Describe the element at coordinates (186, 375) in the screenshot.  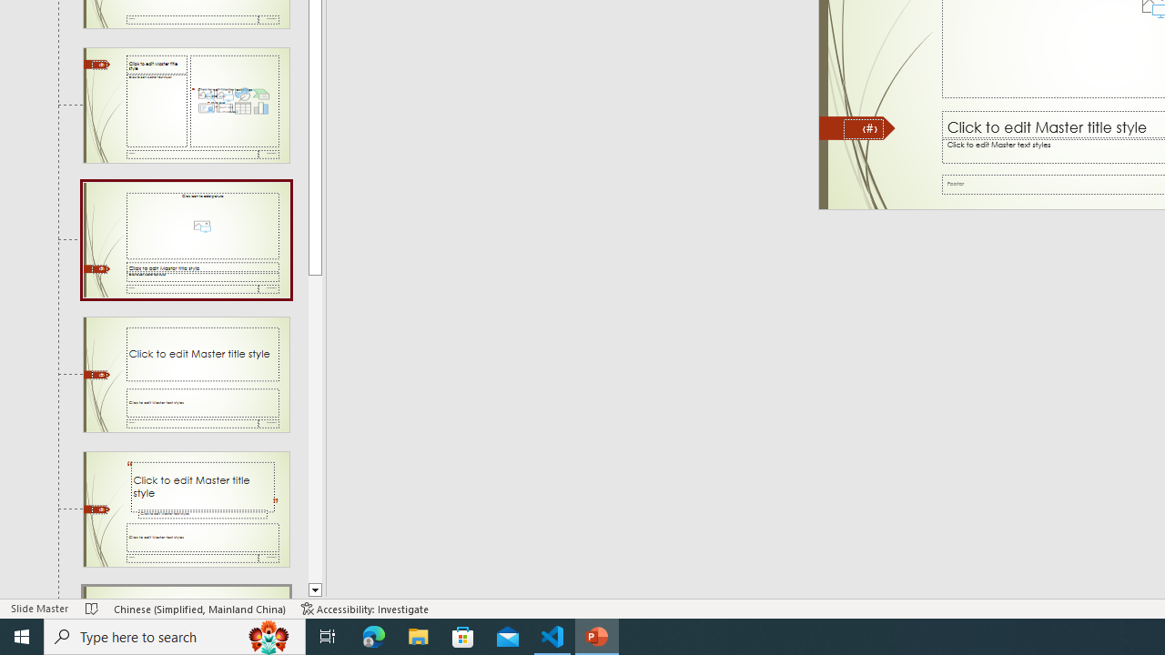
I see `Slide Title and Caption Layout: used by no slides` at that location.